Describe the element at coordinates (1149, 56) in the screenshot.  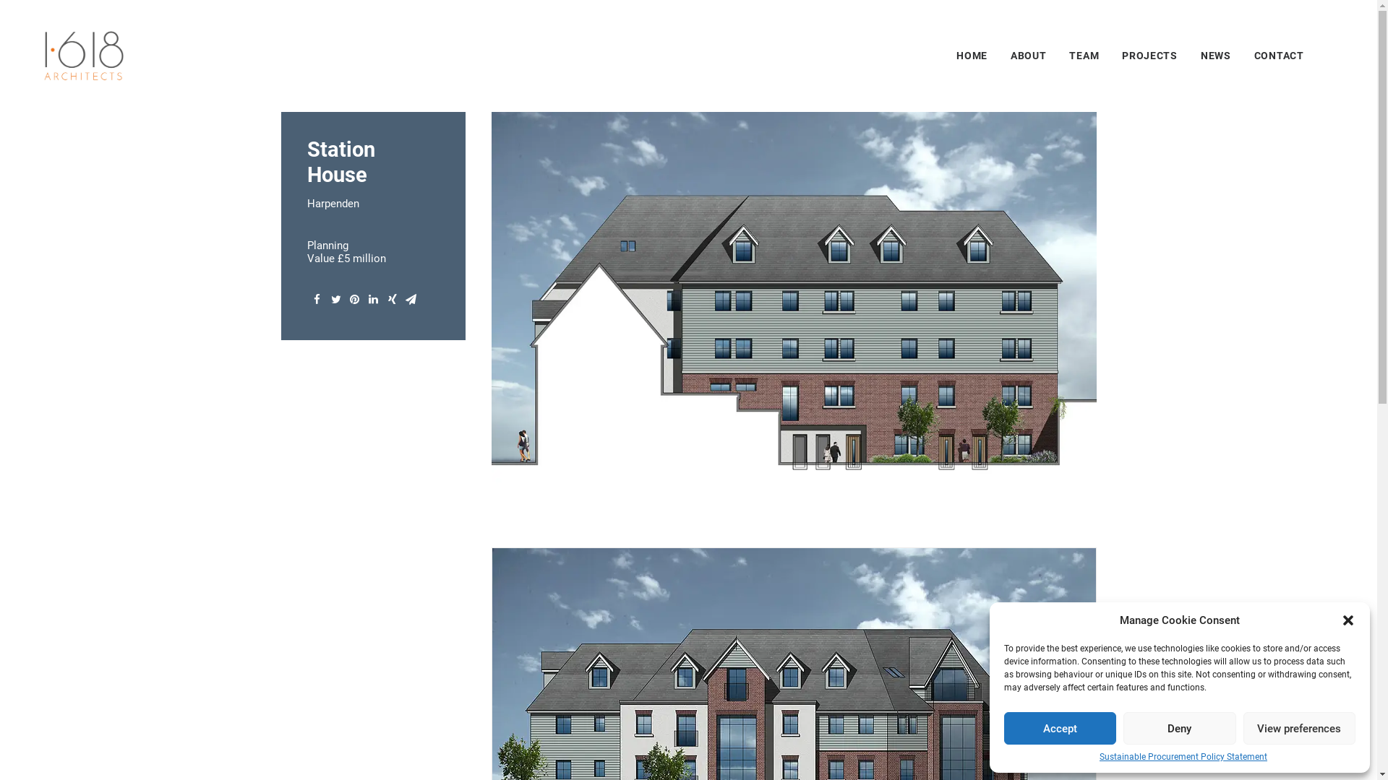
I see `PROJECTS` at that location.